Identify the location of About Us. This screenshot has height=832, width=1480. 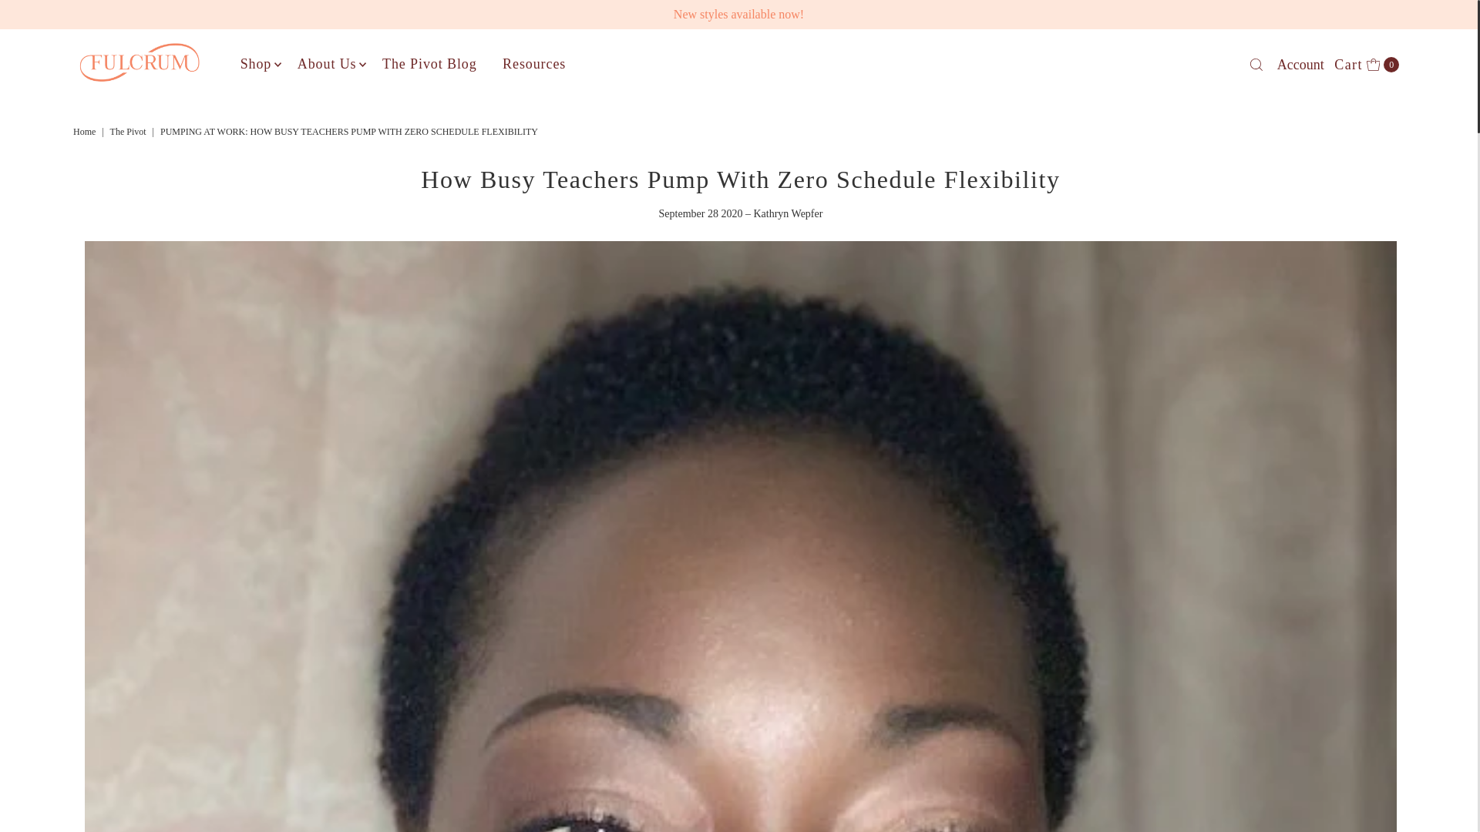
(327, 63).